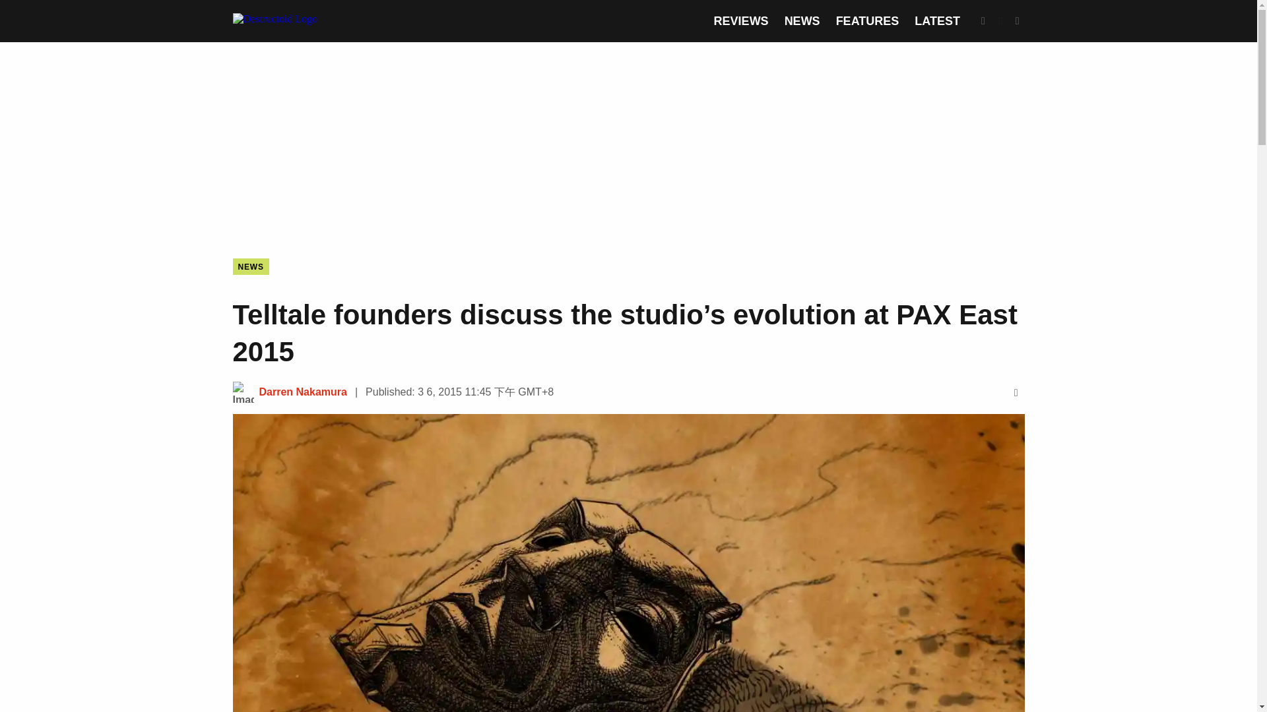 This screenshot has width=1267, height=712. Describe the element at coordinates (802, 21) in the screenshot. I see `NEWS` at that location.